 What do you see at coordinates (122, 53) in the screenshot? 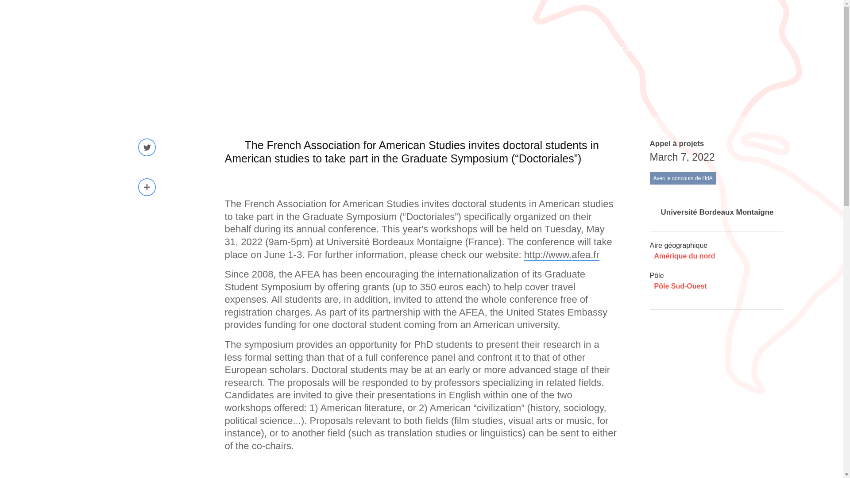
I see `Accueil` at bounding box center [122, 53].